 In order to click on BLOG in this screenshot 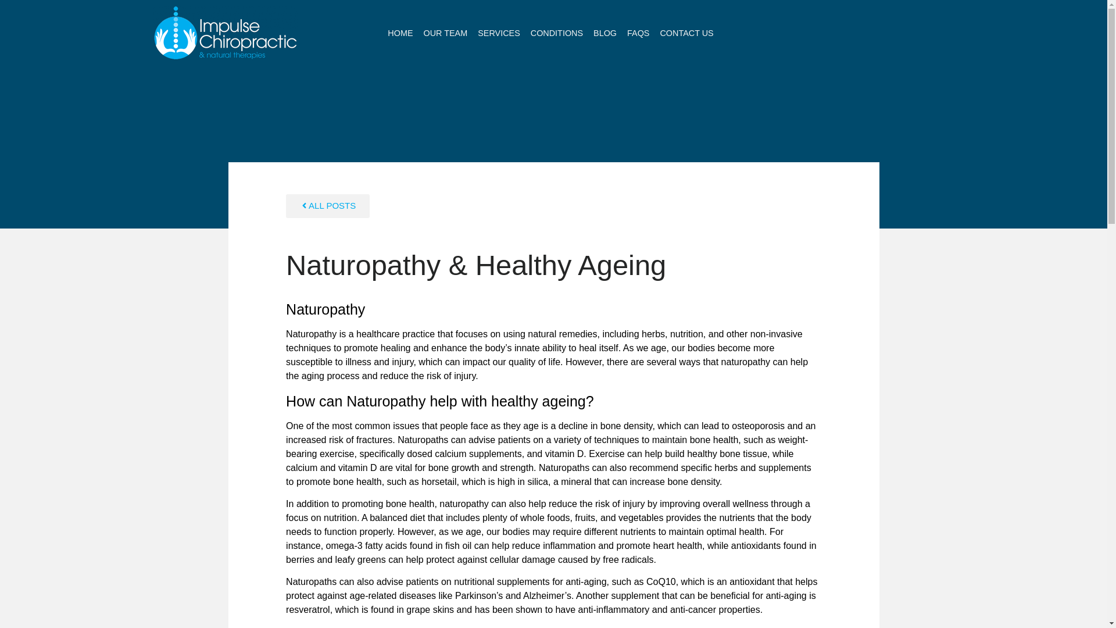, I will do `click(605, 33)`.